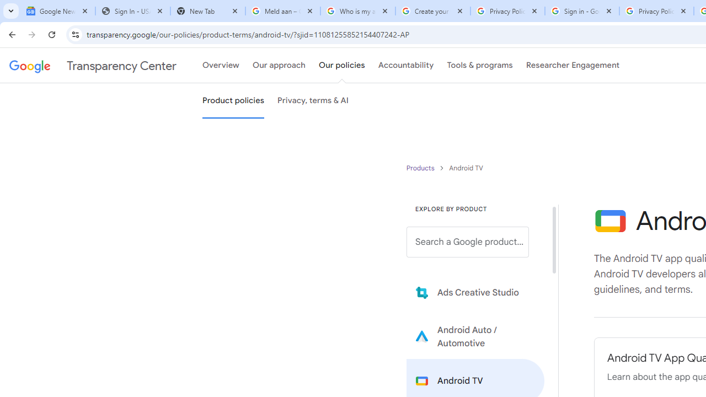 This screenshot has height=397, width=706. What do you see at coordinates (406, 66) in the screenshot?
I see `Accountability` at bounding box center [406, 66].